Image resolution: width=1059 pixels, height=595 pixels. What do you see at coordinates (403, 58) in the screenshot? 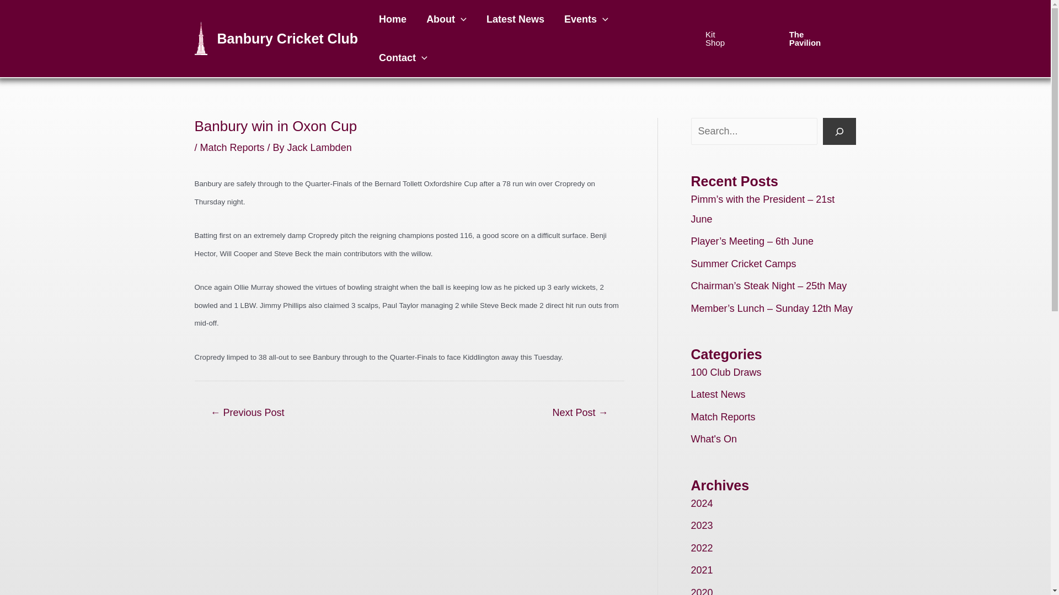
I see `Contact` at bounding box center [403, 58].